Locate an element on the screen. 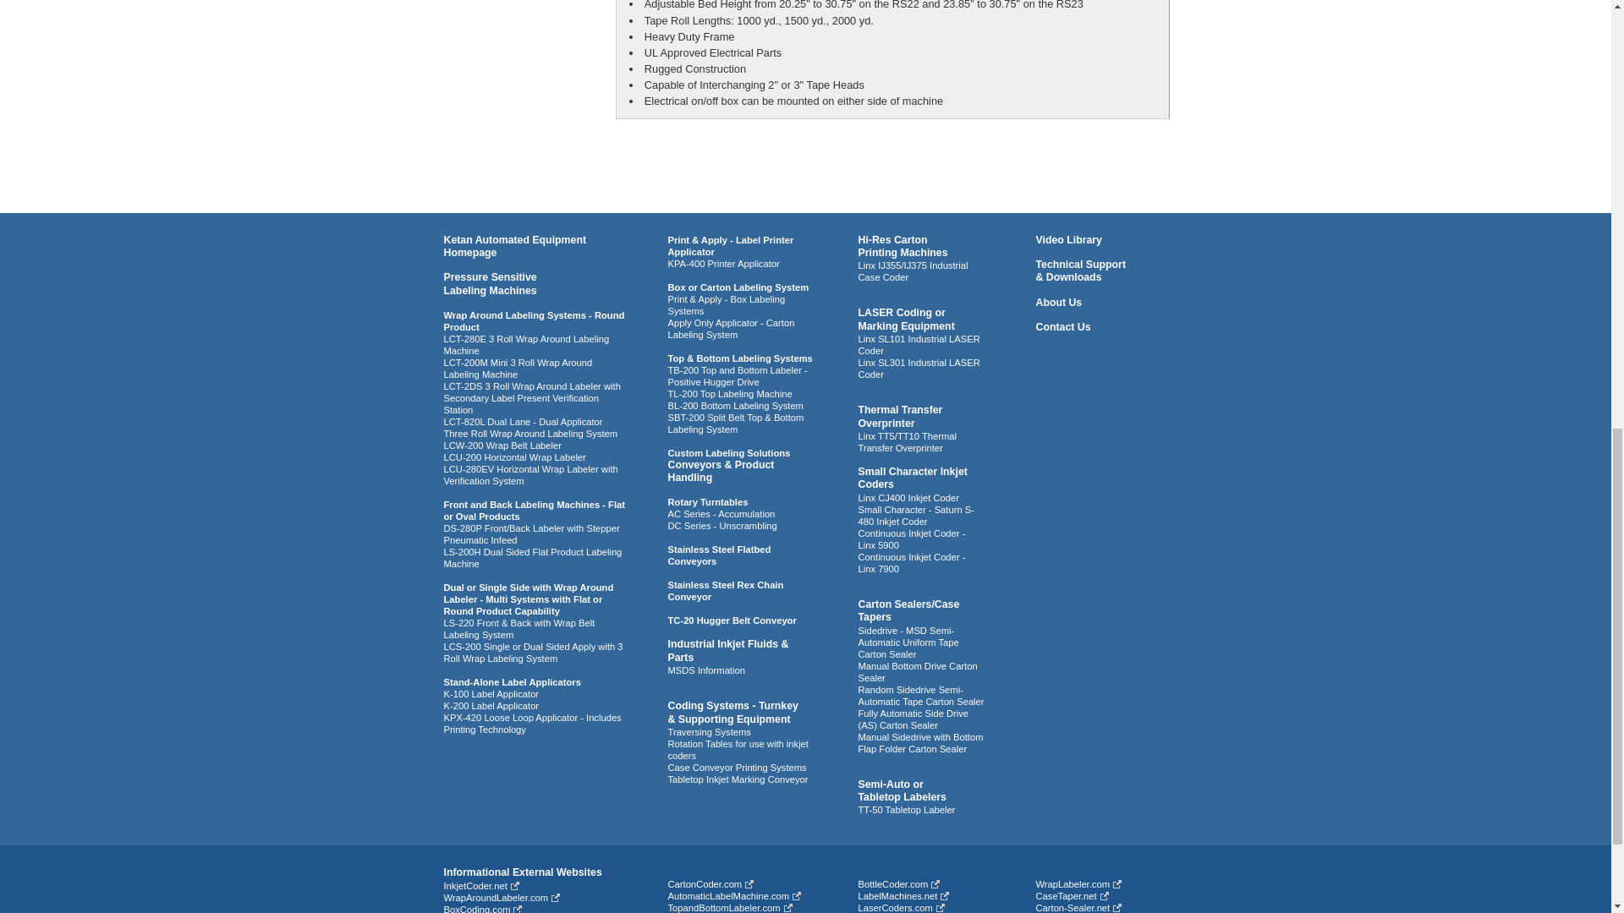 This screenshot has height=913, width=1624. Wrap Around Labeling Systems - Round Product is located at coordinates (514, 245).